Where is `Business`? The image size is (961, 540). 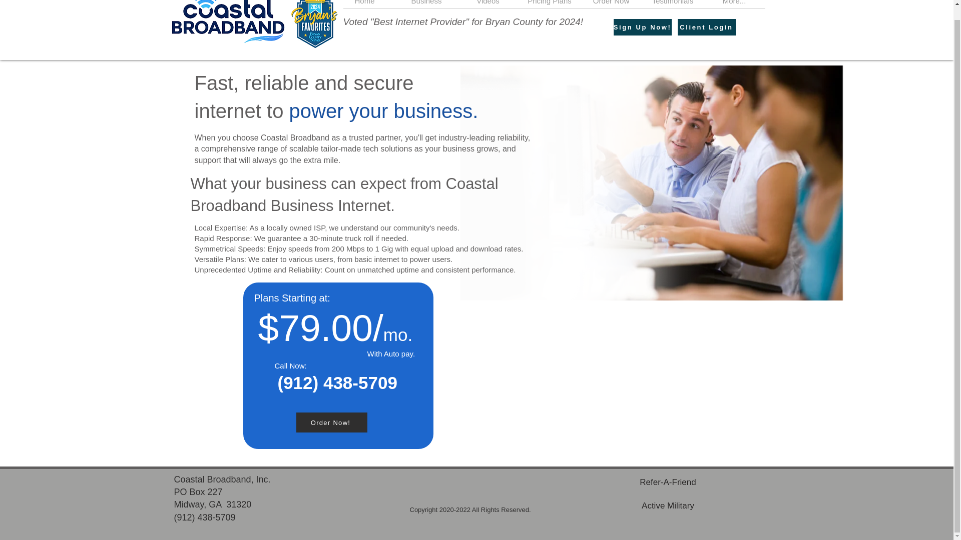
Business is located at coordinates (426, 4).